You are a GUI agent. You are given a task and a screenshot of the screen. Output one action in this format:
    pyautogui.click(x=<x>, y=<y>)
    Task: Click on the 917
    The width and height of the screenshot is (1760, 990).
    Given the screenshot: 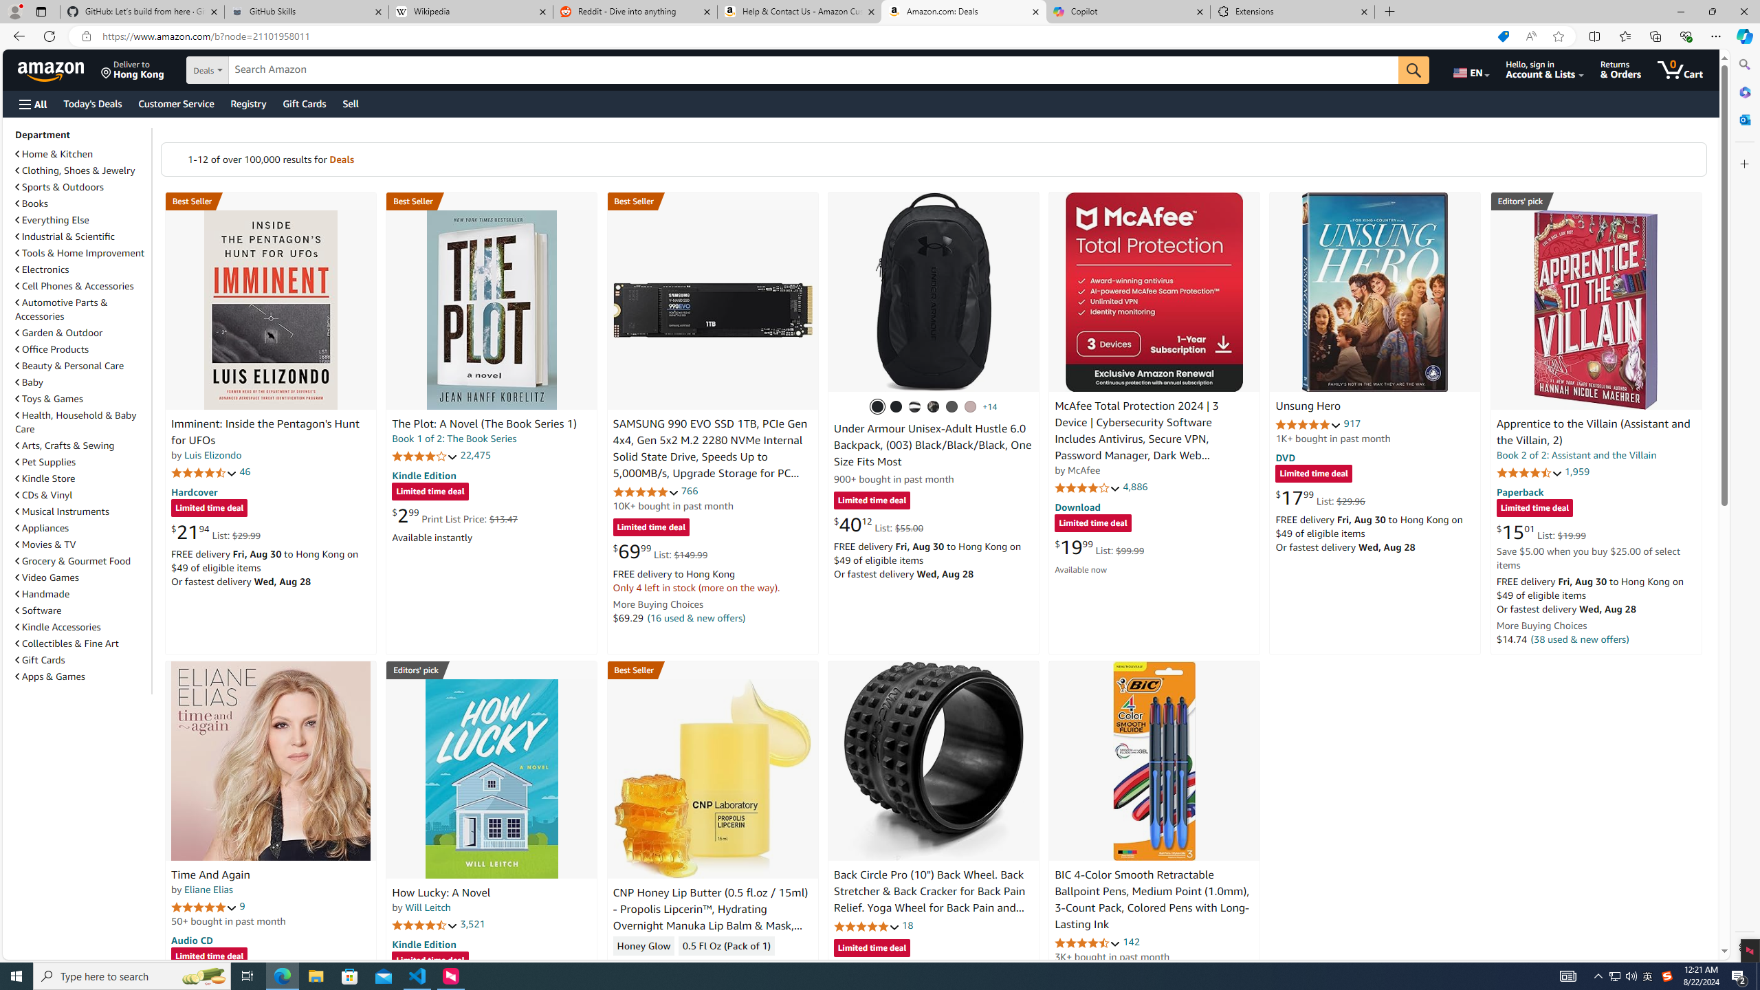 What is the action you would take?
    pyautogui.click(x=1352, y=423)
    